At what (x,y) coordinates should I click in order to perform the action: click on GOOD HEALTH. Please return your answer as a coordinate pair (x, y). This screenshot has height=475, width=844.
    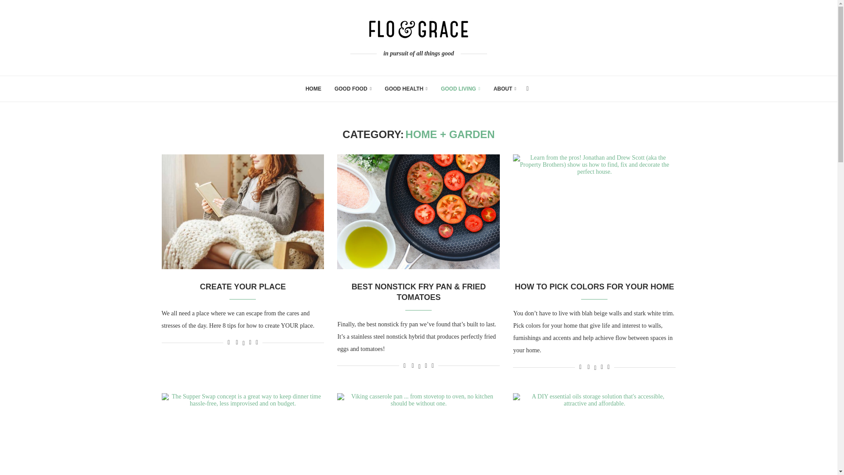
    Looking at the image, I should click on (406, 89).